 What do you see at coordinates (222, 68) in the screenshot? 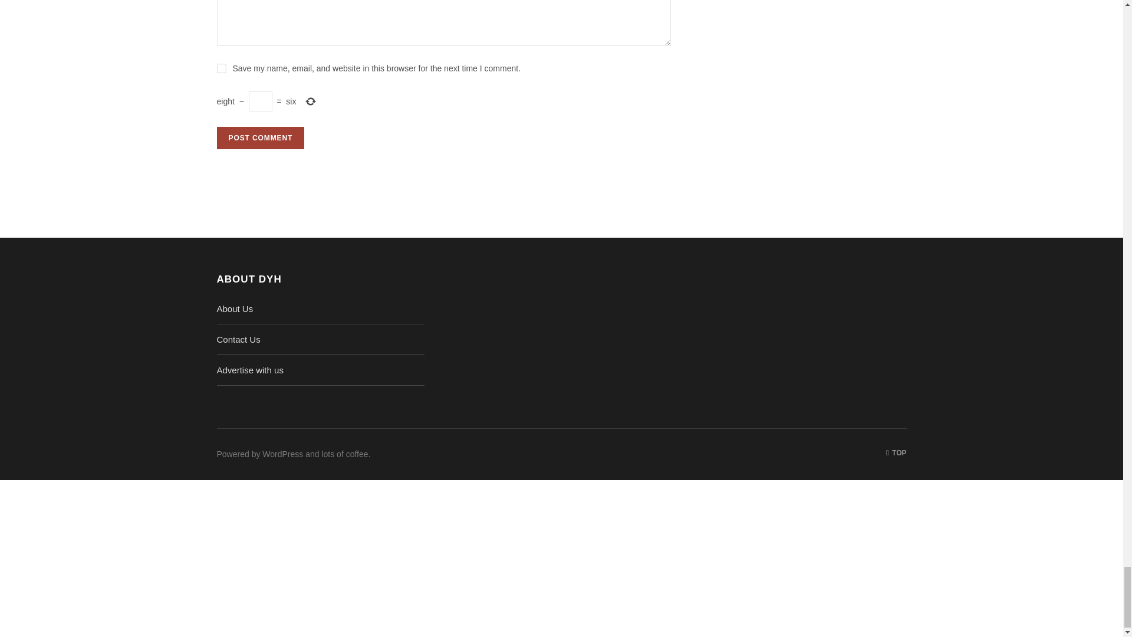
I see `yes` at bounding box center [222, 68].